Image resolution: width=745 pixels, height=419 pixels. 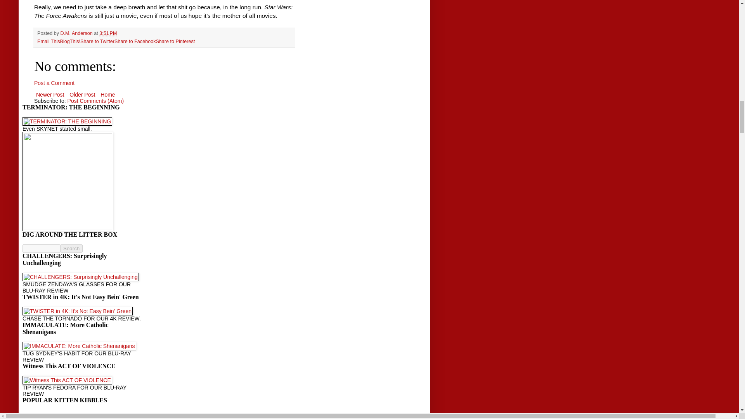 I want to click on Newer Post, so click(x=50, y=95).